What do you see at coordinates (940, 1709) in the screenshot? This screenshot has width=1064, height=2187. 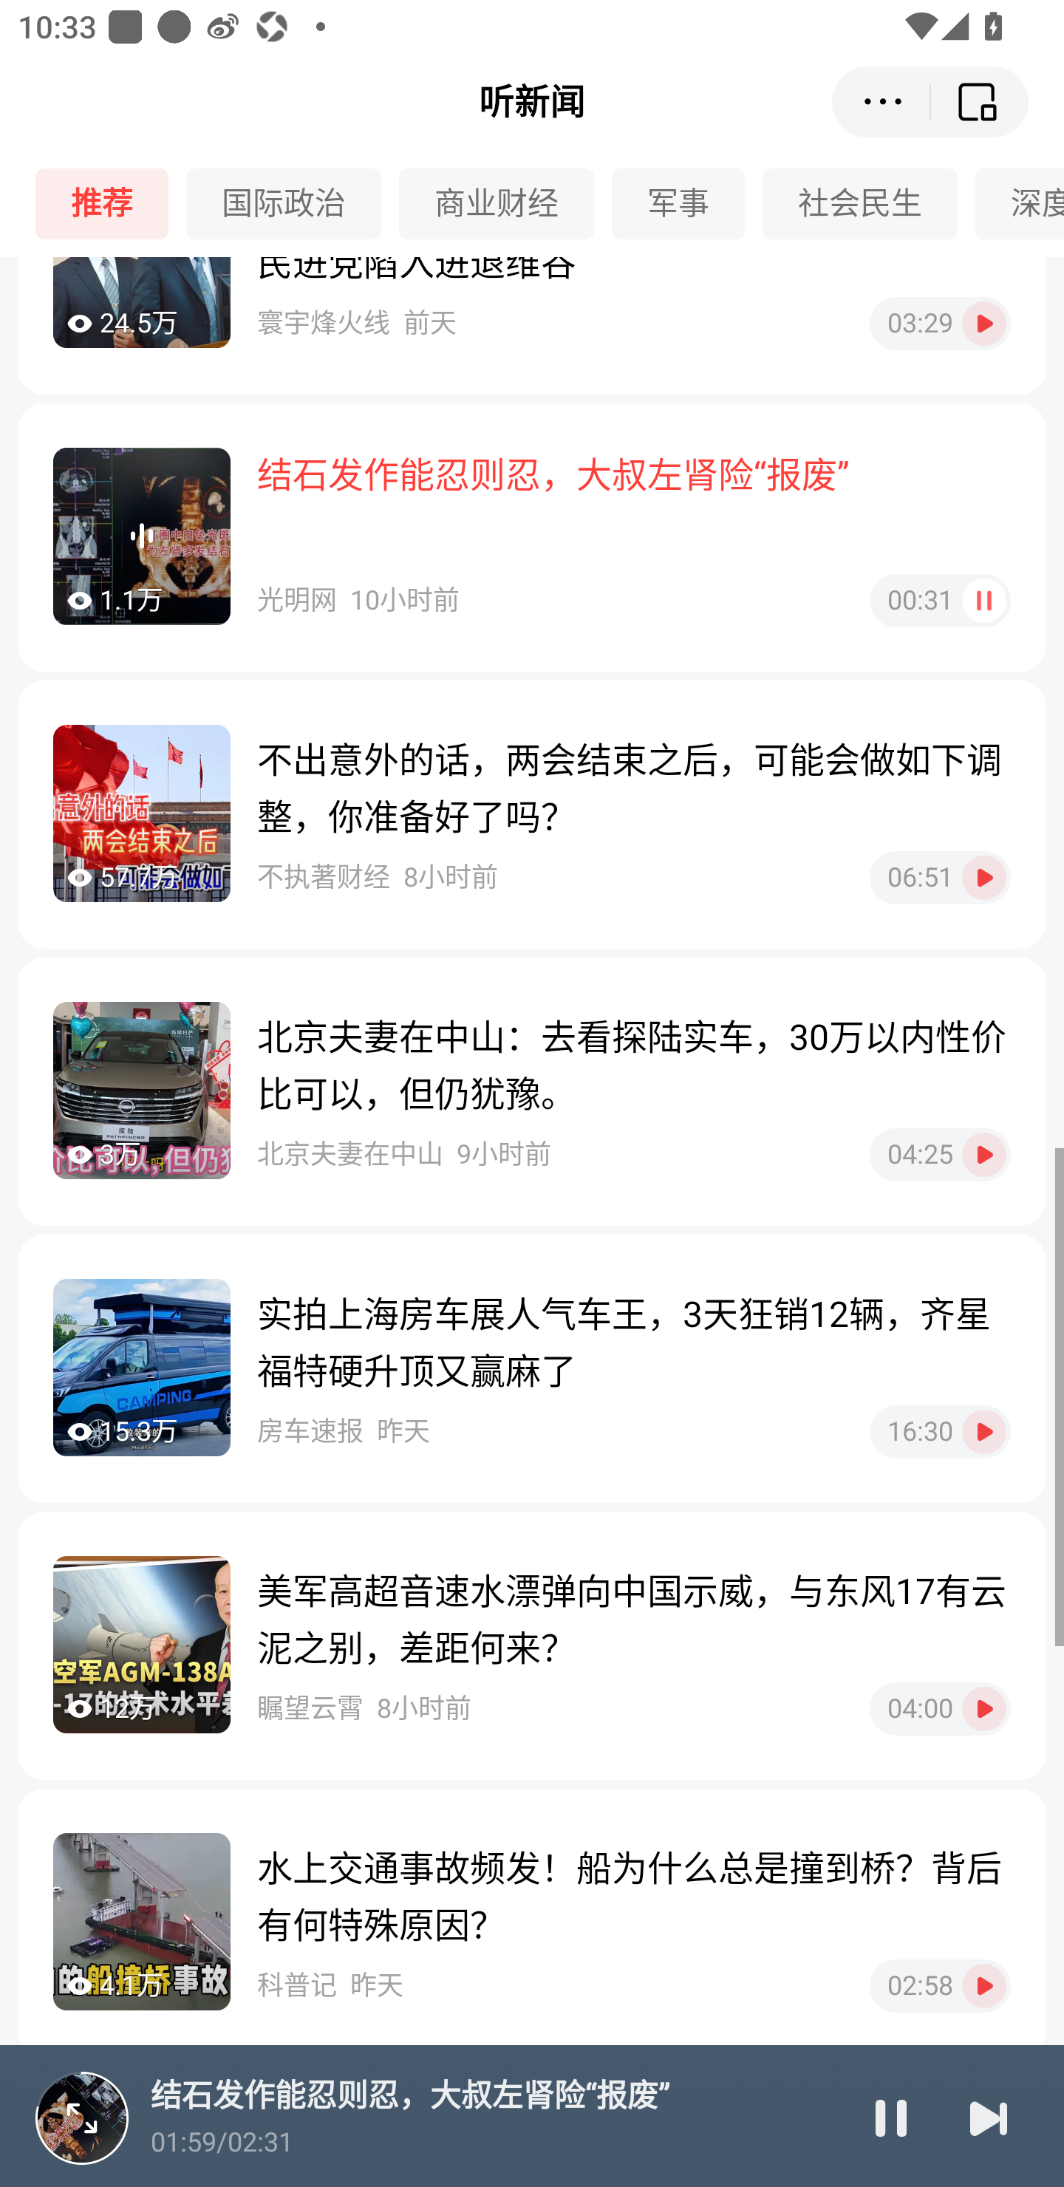 I see `04:00` at bounding box center [940, 1709].